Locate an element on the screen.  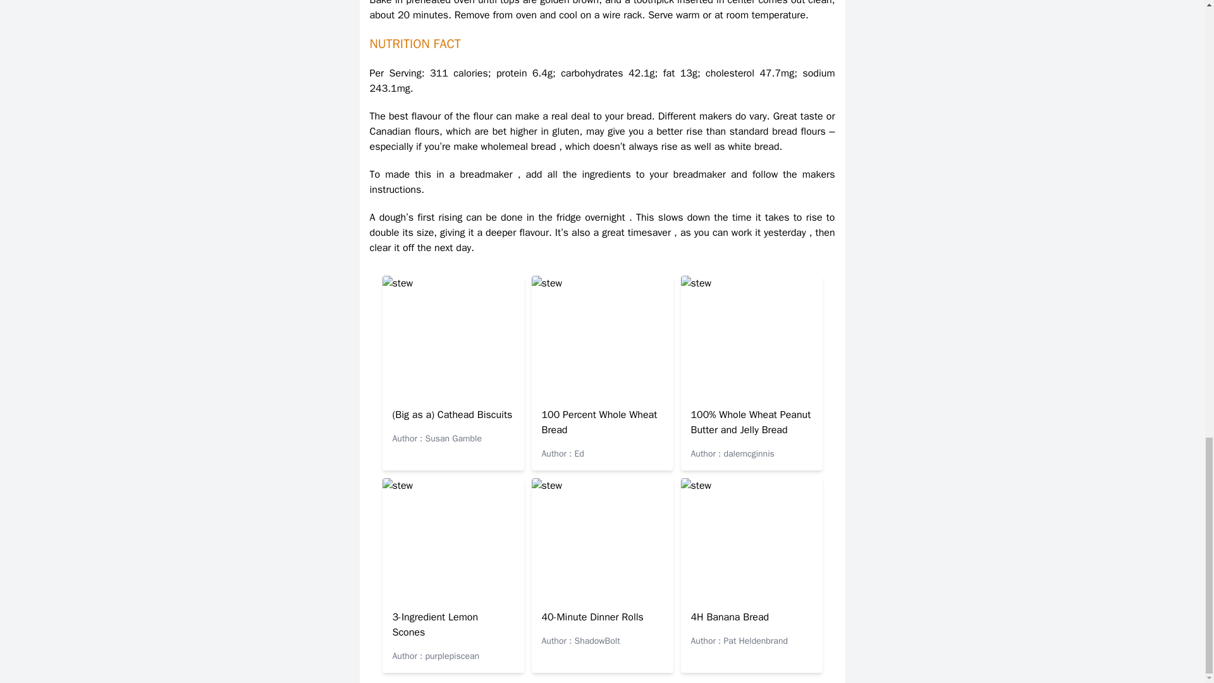
40-Minute Dinner Rolls is located at coordinates (592, 617).